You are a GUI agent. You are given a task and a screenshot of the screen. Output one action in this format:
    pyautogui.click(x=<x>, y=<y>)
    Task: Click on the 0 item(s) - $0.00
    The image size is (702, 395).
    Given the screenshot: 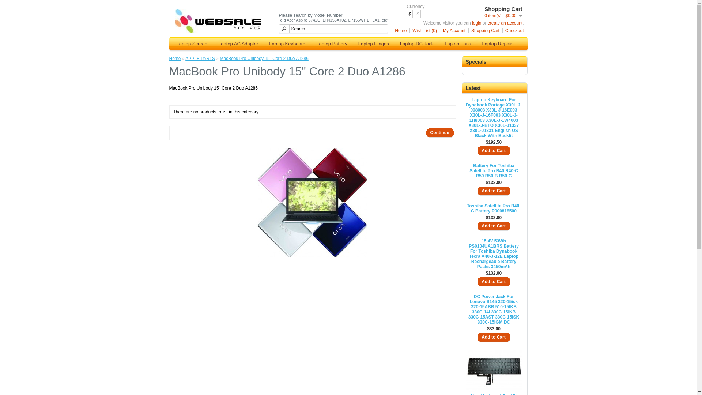 What is the action you would take?
    pyautogui.click(x=503, y=16)
    